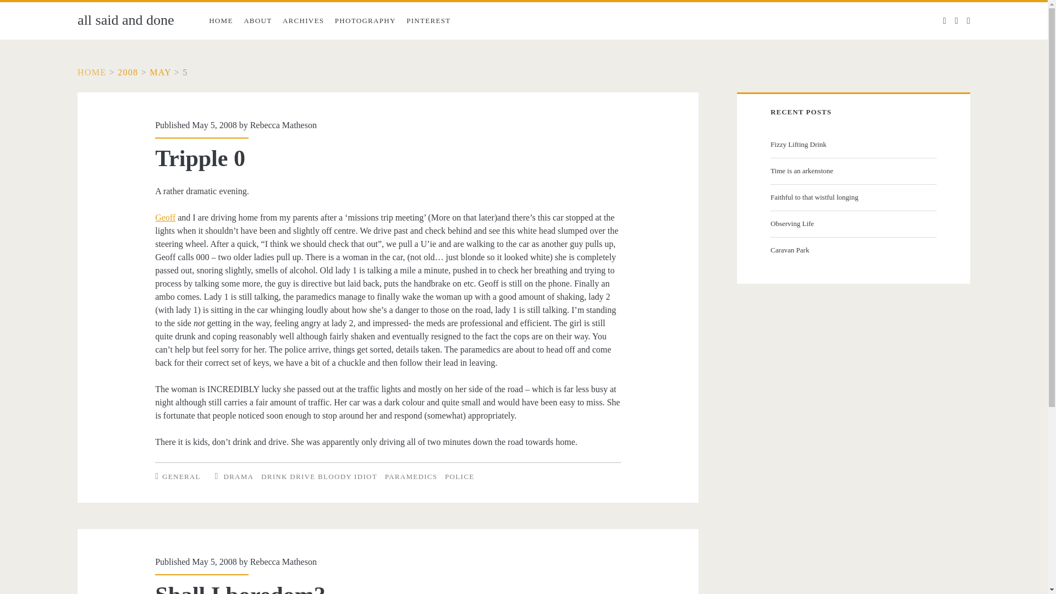 This screenshot has width=1056, height=594. What do you see at coordinates (459, 476) in the screenshot?
I see `POLICE` at bounding box center [459, 476].